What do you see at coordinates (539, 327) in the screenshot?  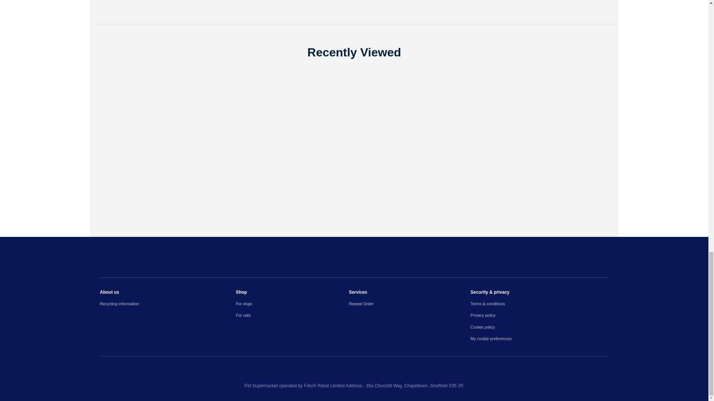 I see `Cookie policy` at bounding box center [539, 327].